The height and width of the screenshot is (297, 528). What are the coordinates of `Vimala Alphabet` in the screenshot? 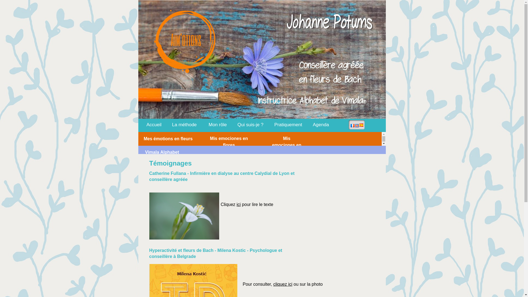 It's located at (177, 152).